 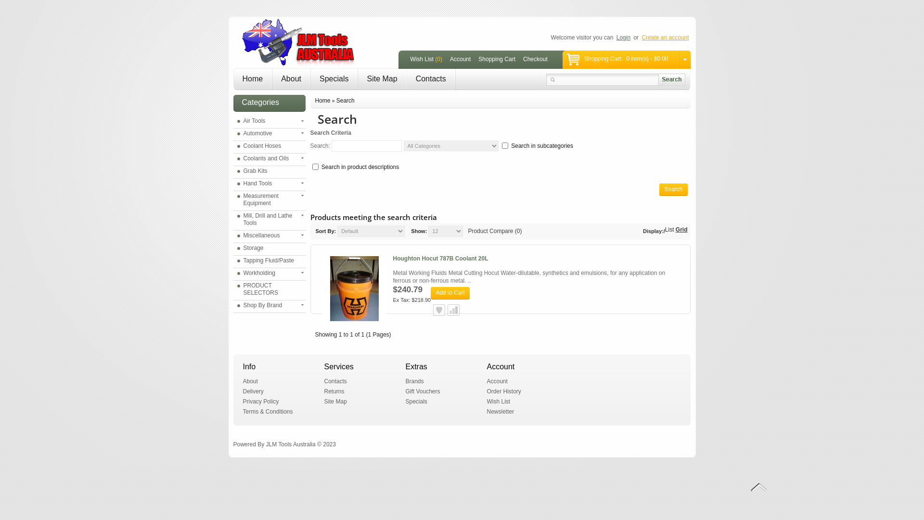 What do you see at coordinates (440, 259) in the screenshot?
I see `Houghton Hocut 787B Coolant 20L` at bounding box center [440, 259].